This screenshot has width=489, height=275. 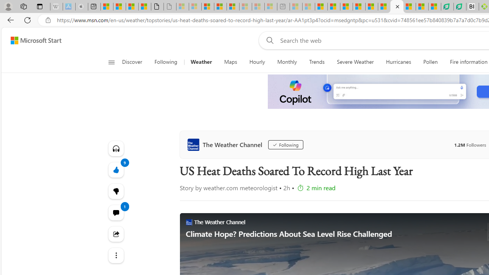 What do you see at coordinates (226, 144) in the screenshot?
I see `The Weather Channel` at bounding box center [226, 144].